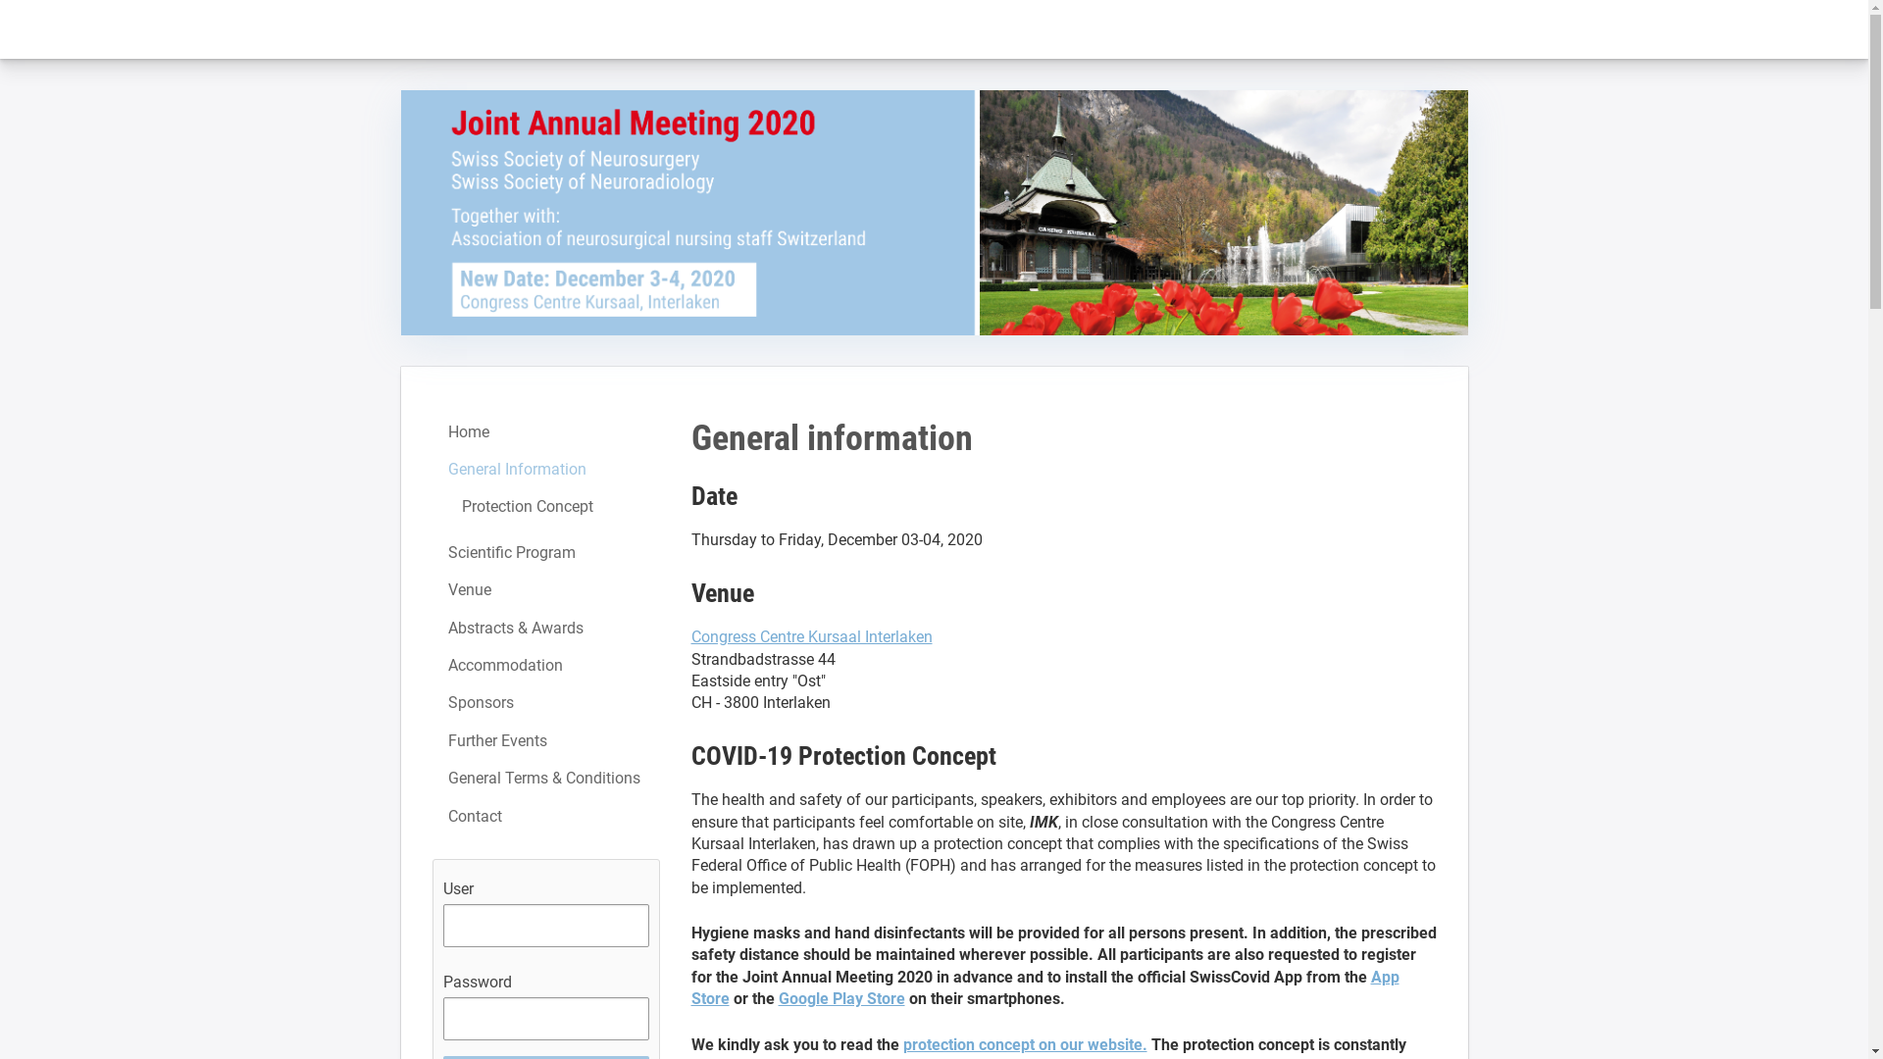  Describe the element at coordinates (545, 779) in the screenshot. I see `General Terms & Conditions` at that location.